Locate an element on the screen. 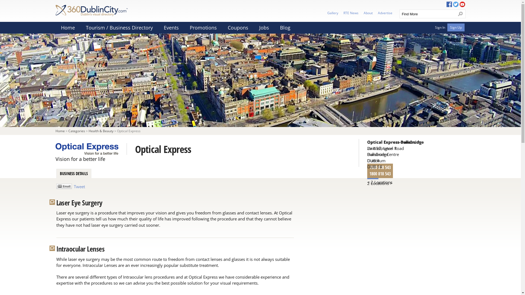 The height and width of the screenshot is (295, 525). Sign Up is located at coordinates (456, 27).